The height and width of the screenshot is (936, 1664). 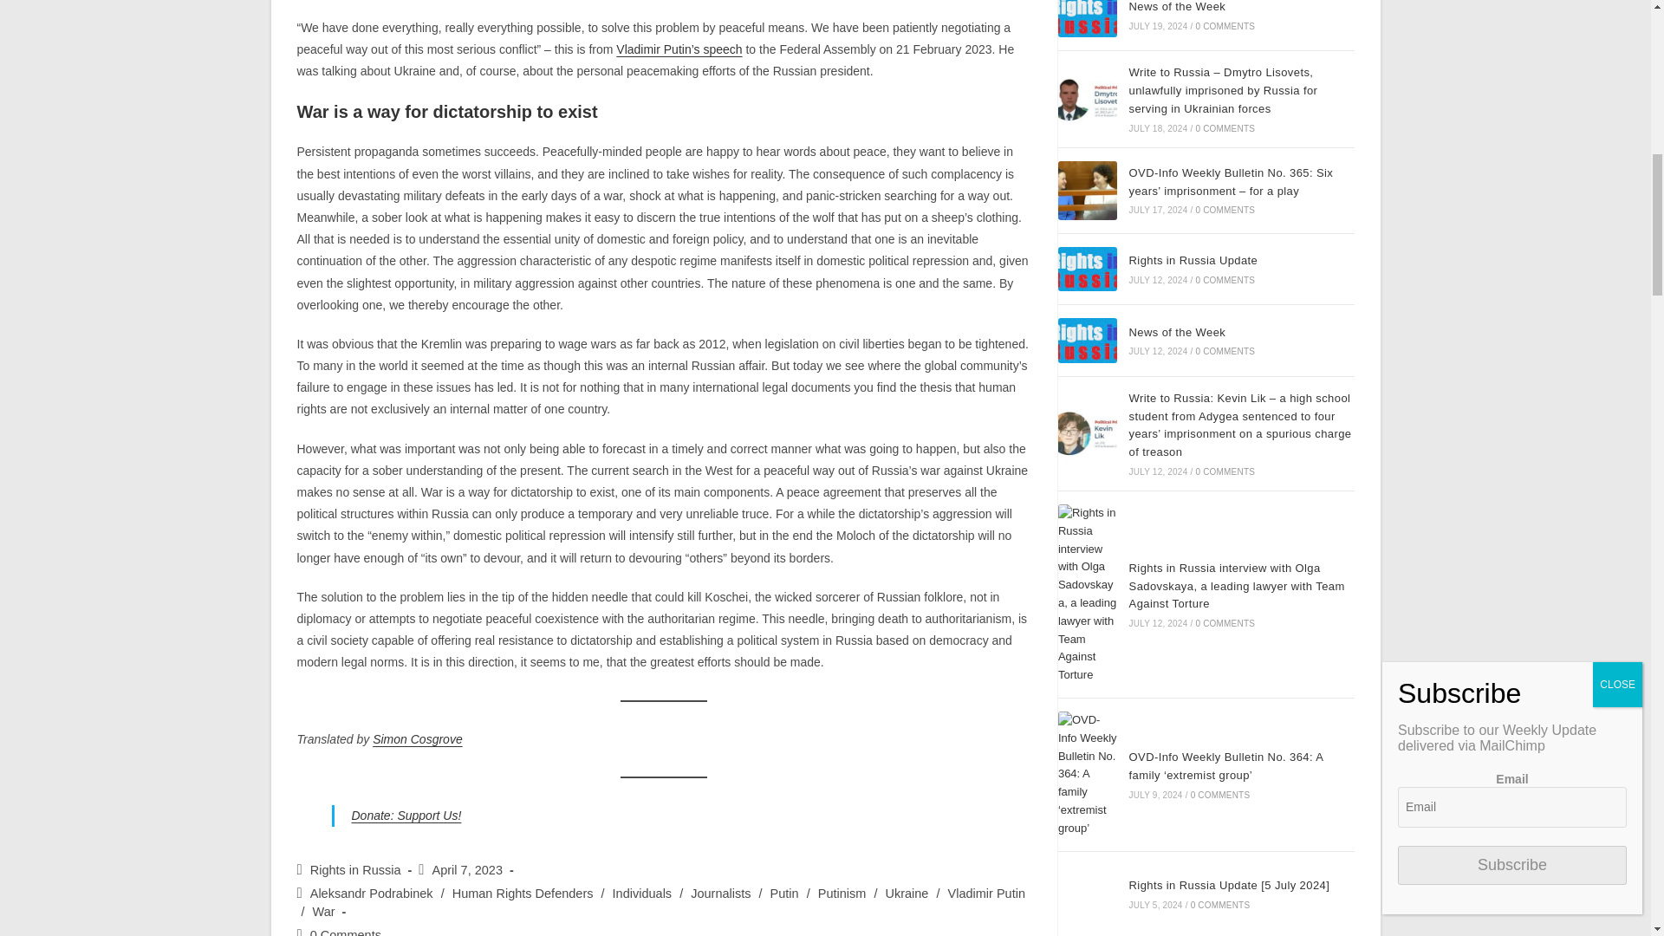 What do you see at coordinates (418, 738) in the screenshot?
I see `Simon Cosgrove` at bounding box center [418, 738].